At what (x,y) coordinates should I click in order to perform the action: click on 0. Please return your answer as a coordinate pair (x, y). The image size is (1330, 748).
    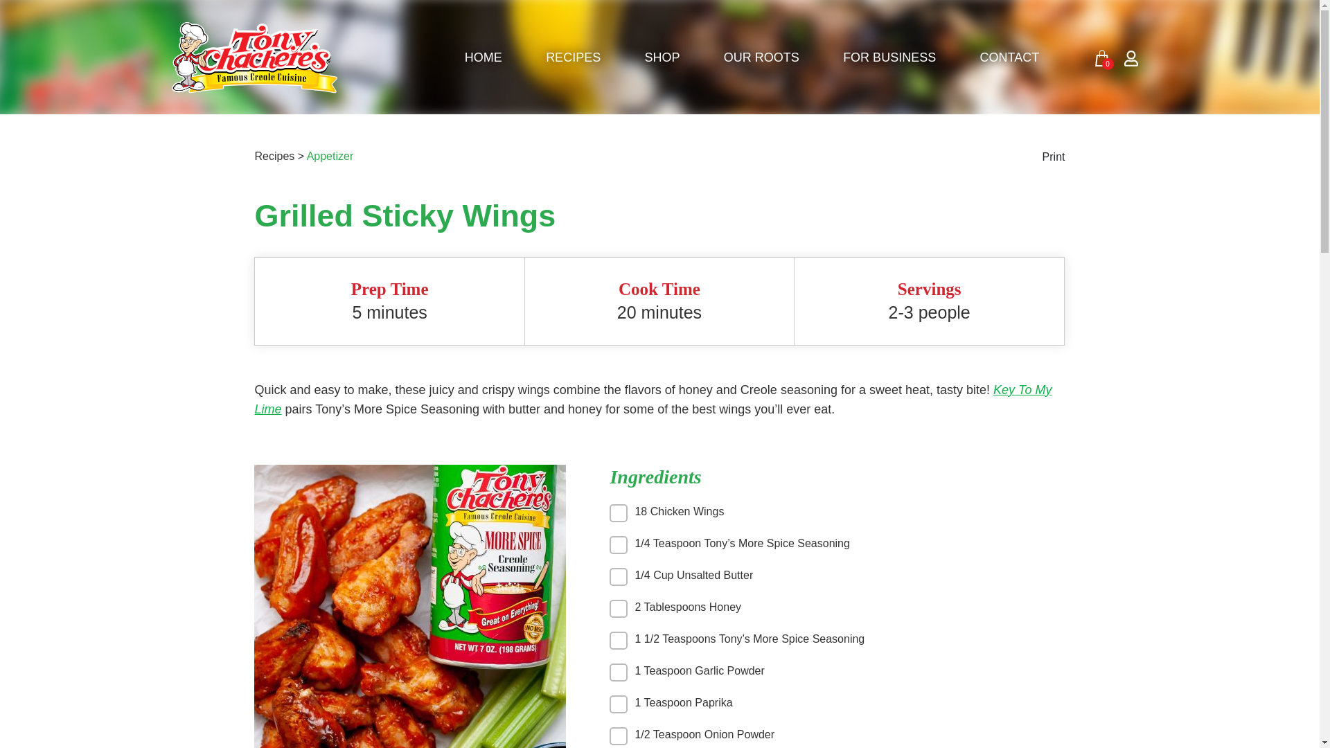
    Looking at the image, I should click on (1101, 58).